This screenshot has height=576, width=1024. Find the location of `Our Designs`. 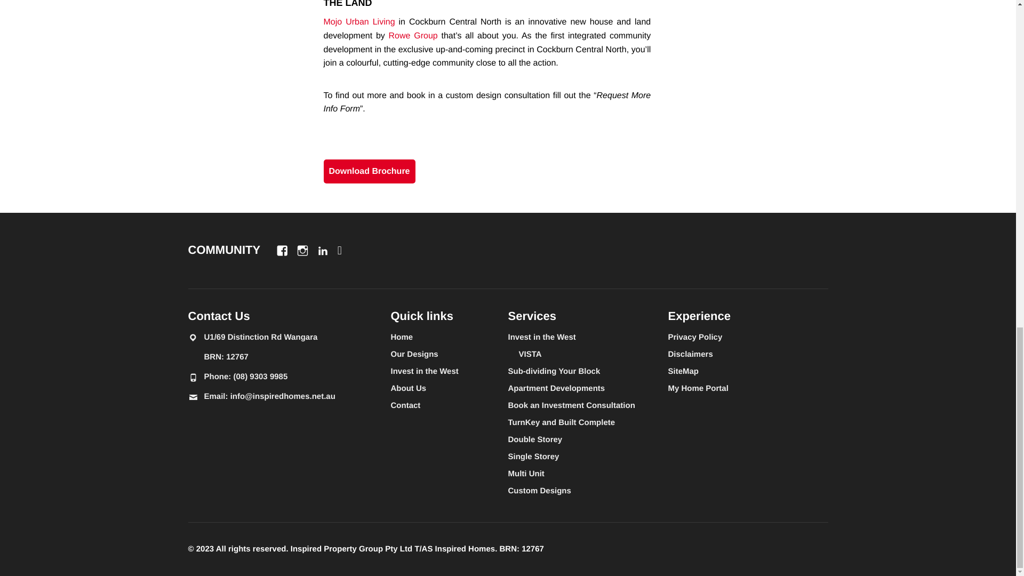

Our Designs is located at coordinates (414, 353).